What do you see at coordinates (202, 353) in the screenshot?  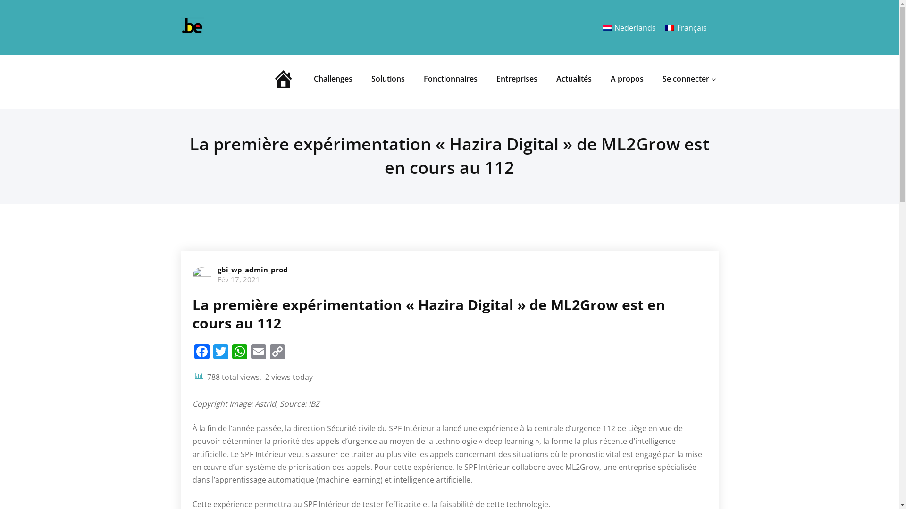 I see `Facebook` at bounding box center [202, 353].